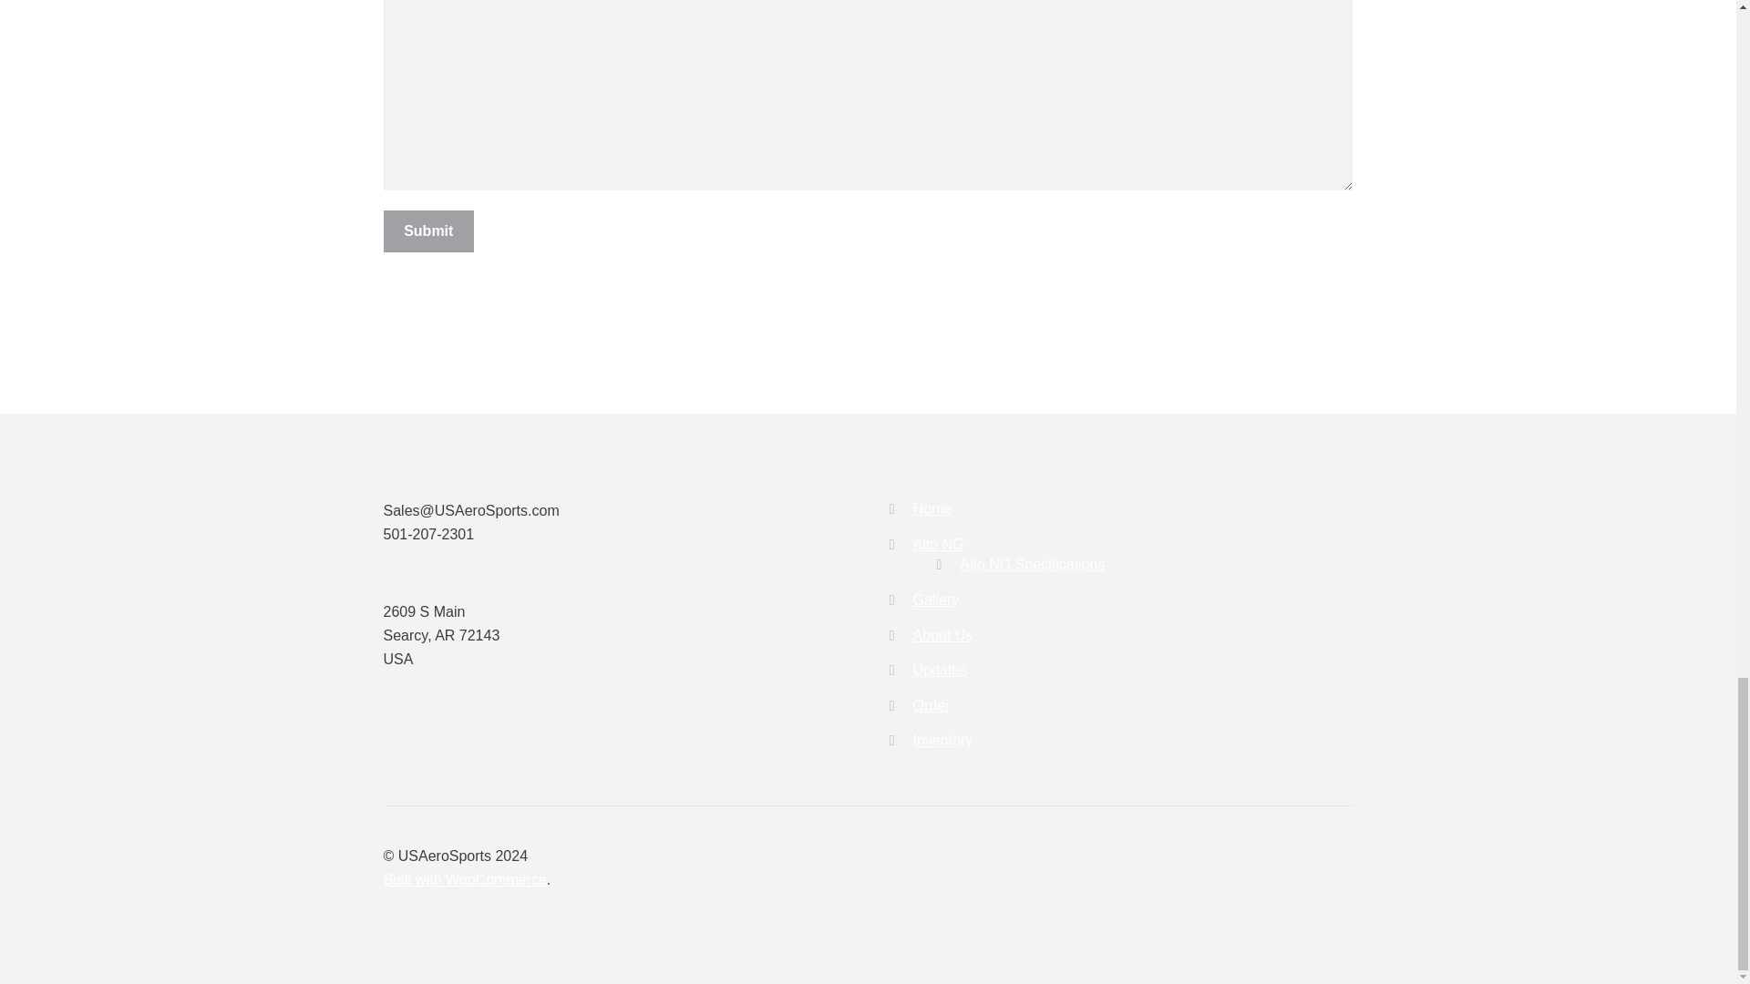 The image size is (1750, 984). I want to click on Gallery, so click(936, 600).